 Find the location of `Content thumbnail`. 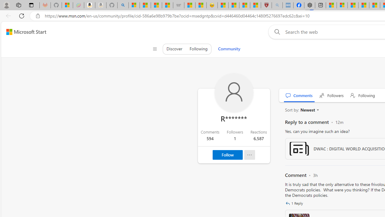

Content thumbnail is located at coordinates (299, 149).